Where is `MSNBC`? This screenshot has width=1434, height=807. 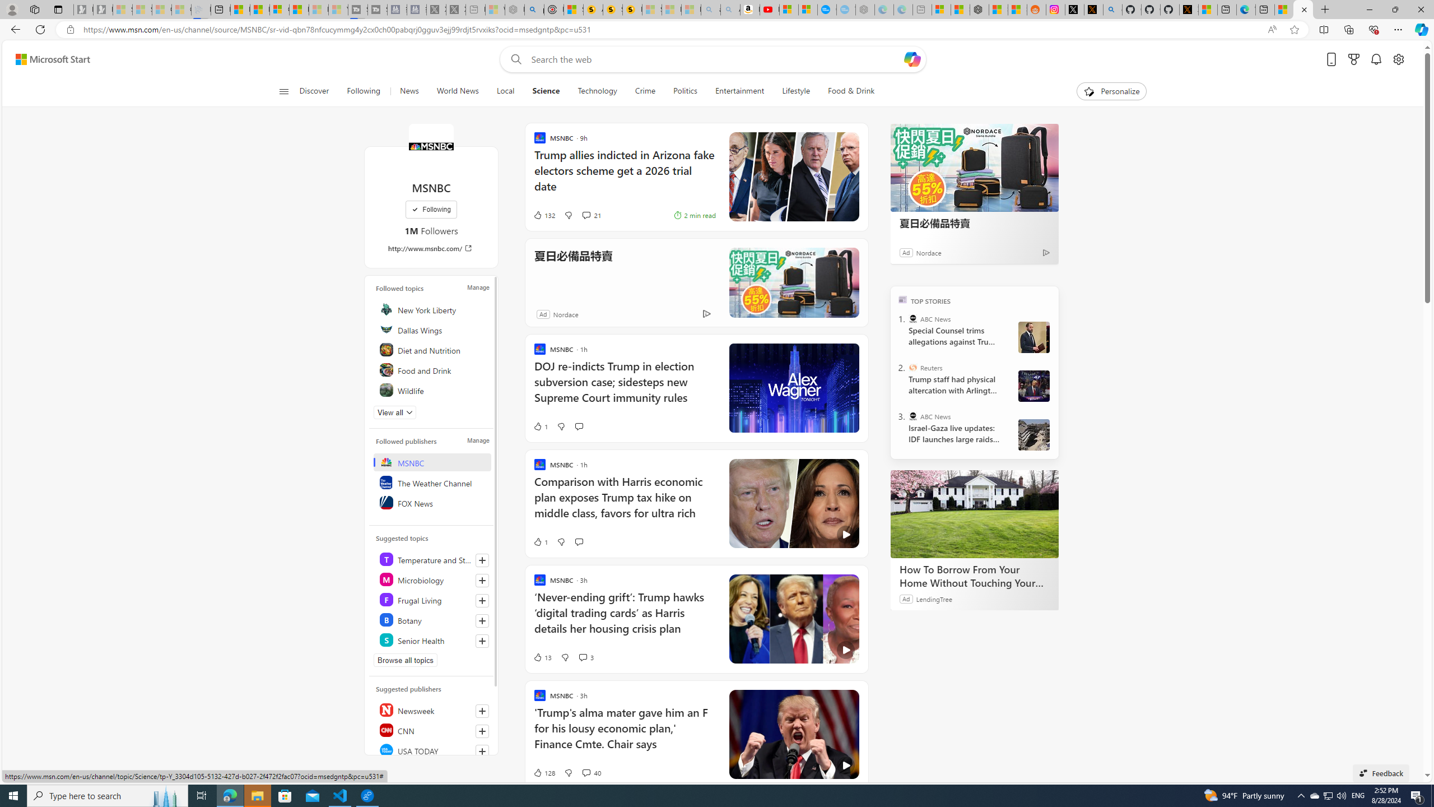 MSNBC is located at coordinates (433, 462).